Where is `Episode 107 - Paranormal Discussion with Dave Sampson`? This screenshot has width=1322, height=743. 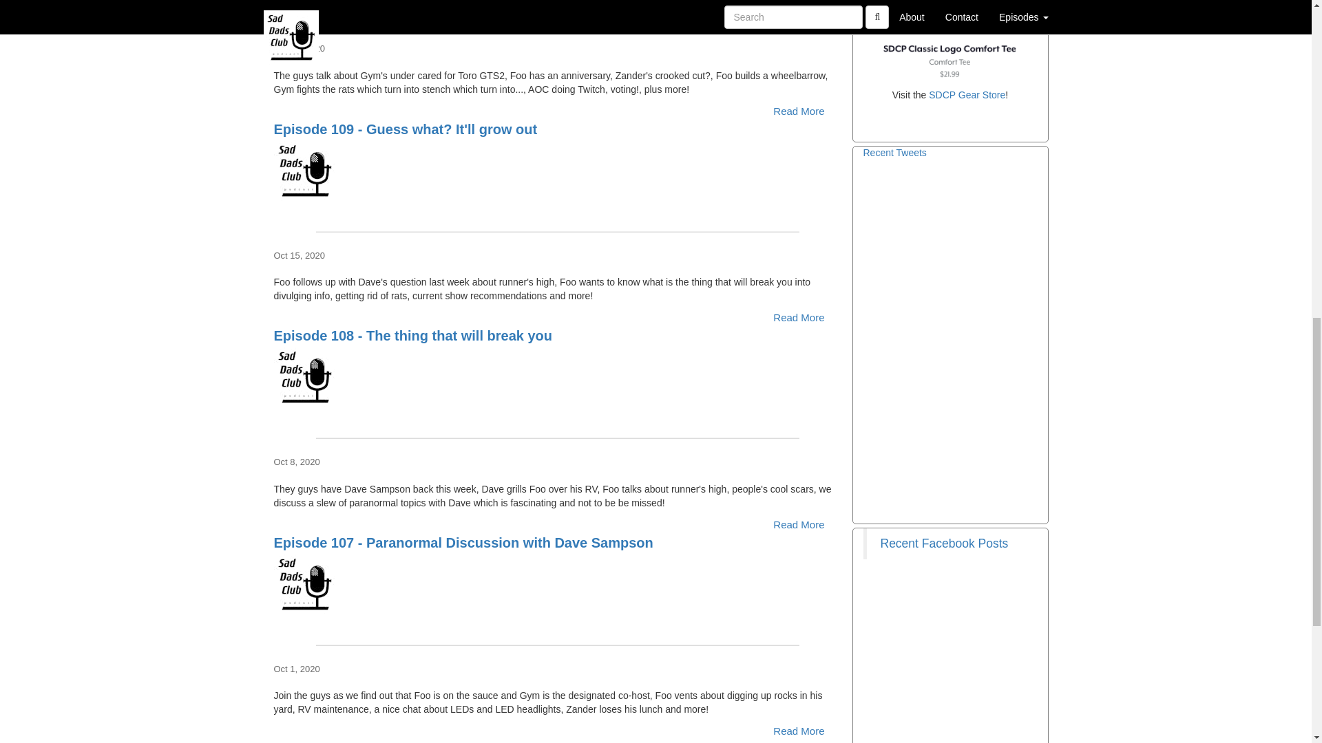
Episode 107 - Paranormal Discussion with Dave Sampson is located at coordinates (558, 585).